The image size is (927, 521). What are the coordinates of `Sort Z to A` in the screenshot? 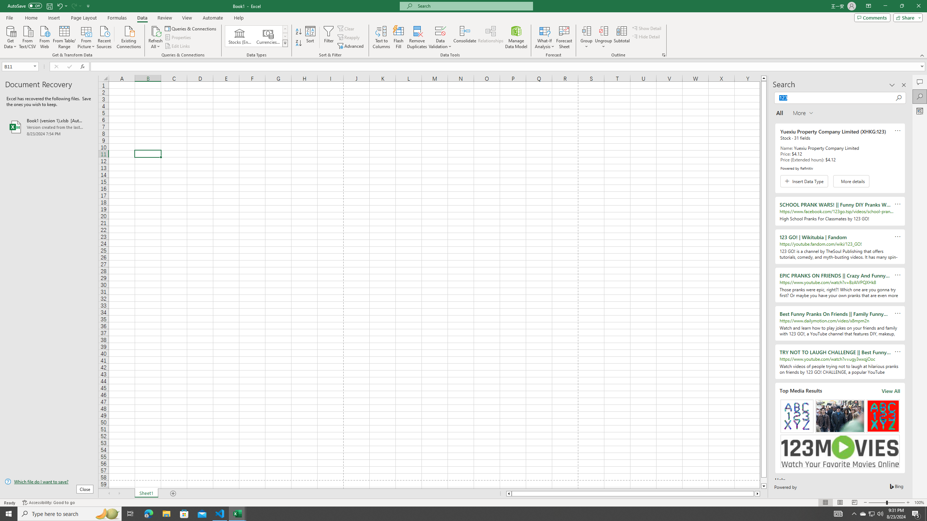 It's located at (299, 43).